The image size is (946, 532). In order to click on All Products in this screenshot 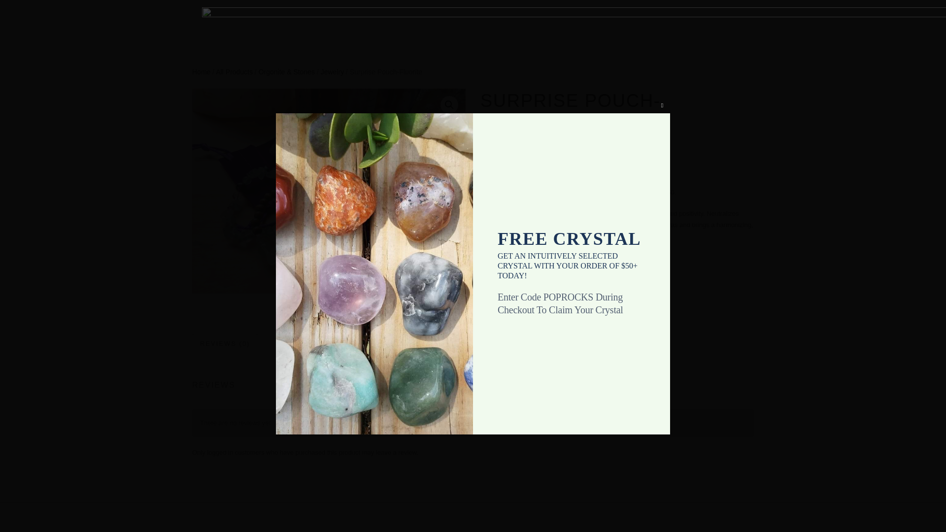, I will do `click(234, 72)`.